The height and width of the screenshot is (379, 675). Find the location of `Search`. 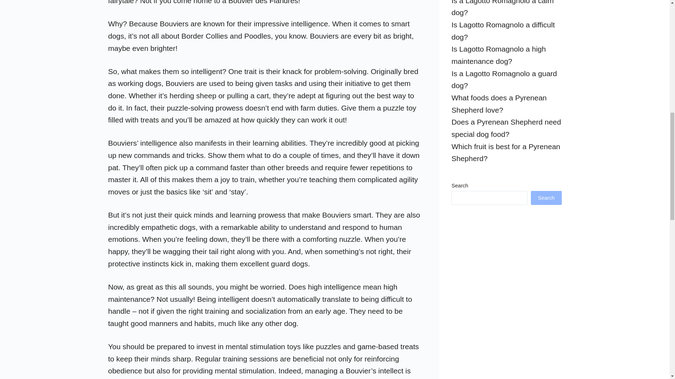

Search is located at coordinates (546, 198).